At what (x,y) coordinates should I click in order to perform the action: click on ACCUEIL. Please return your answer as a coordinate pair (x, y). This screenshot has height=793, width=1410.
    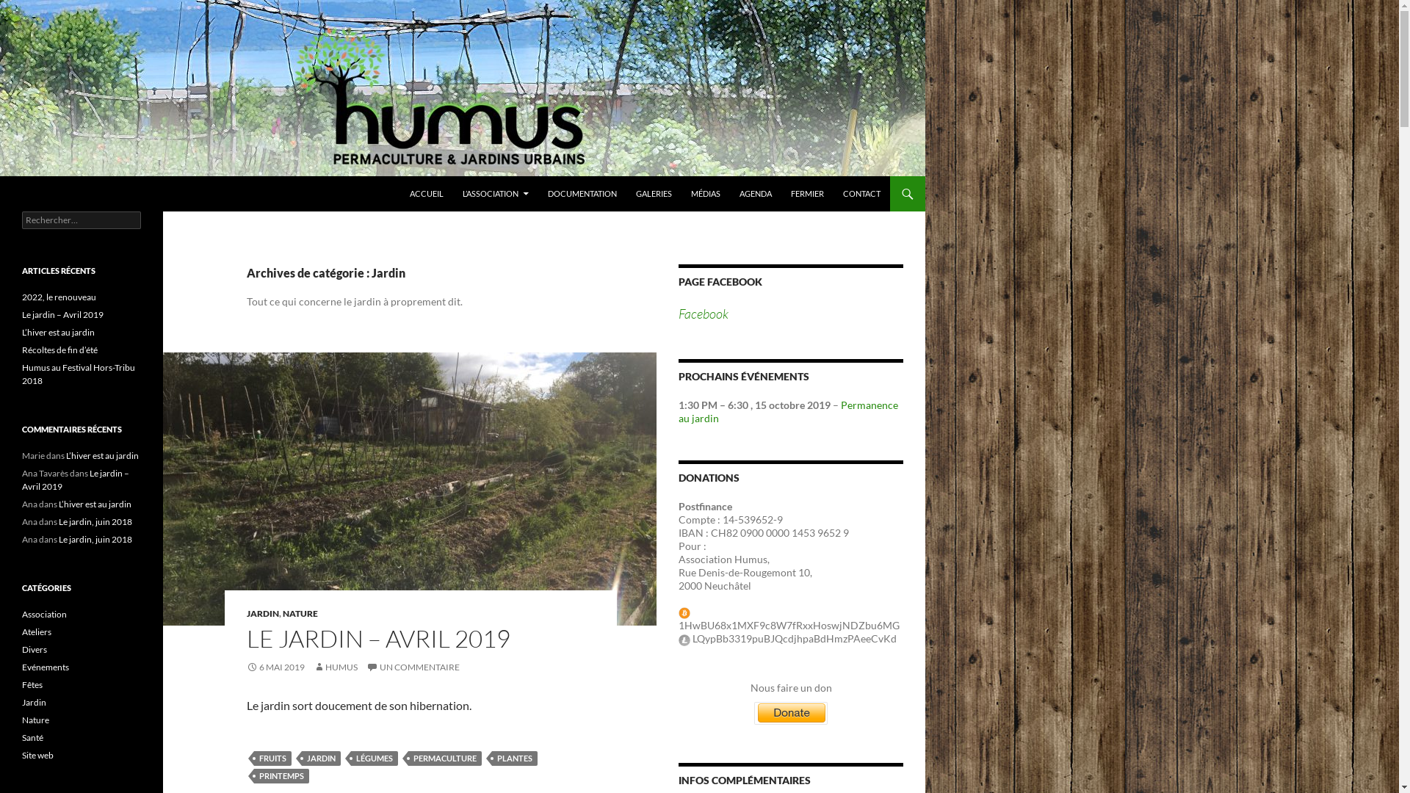
    Looking at the image, I should click on (427, 194).